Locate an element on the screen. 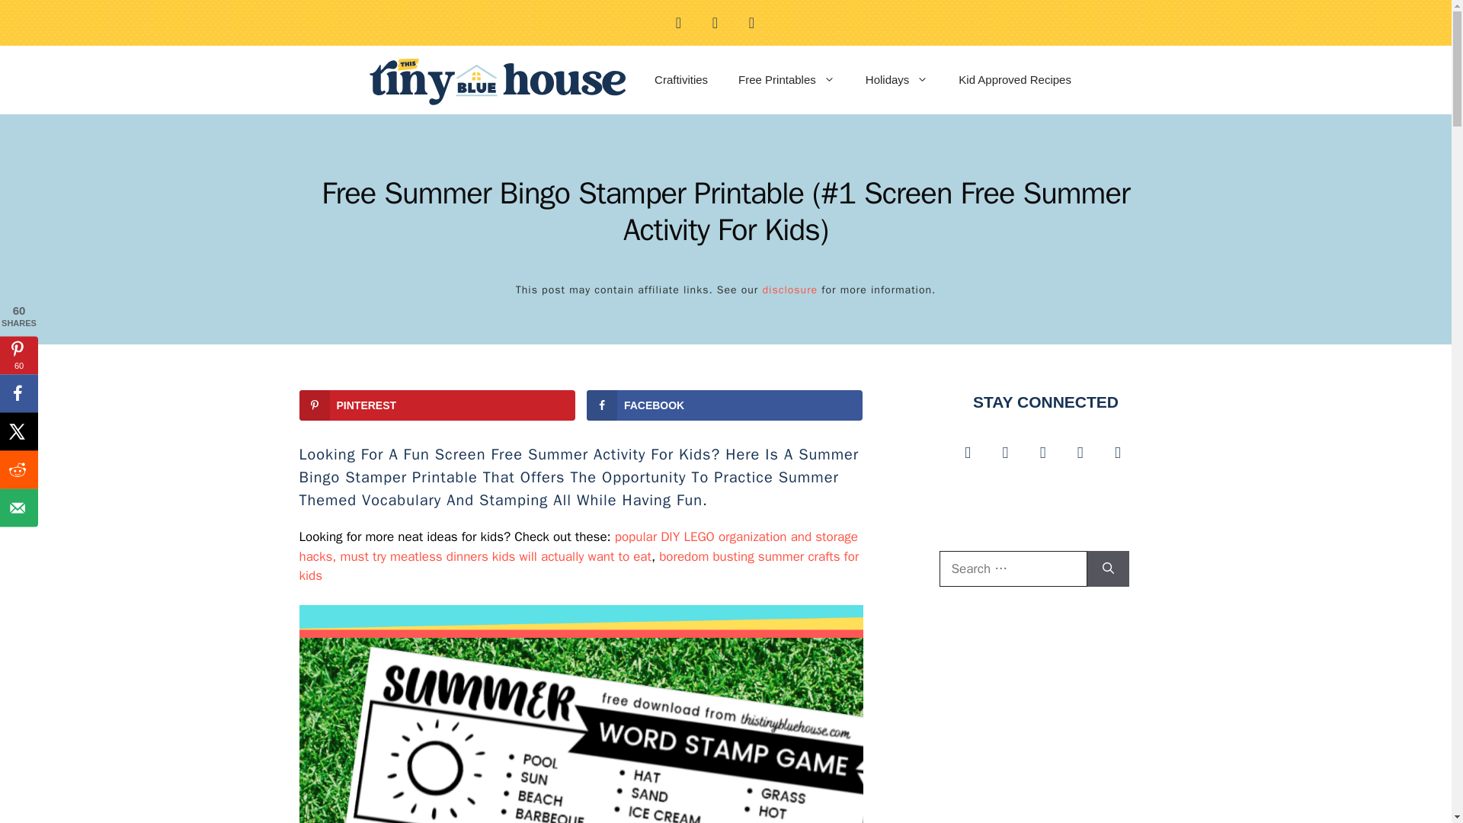 The height and width of the screenshot is (823, 1463). Save to Pinterest is located at coordinates (436, 405).